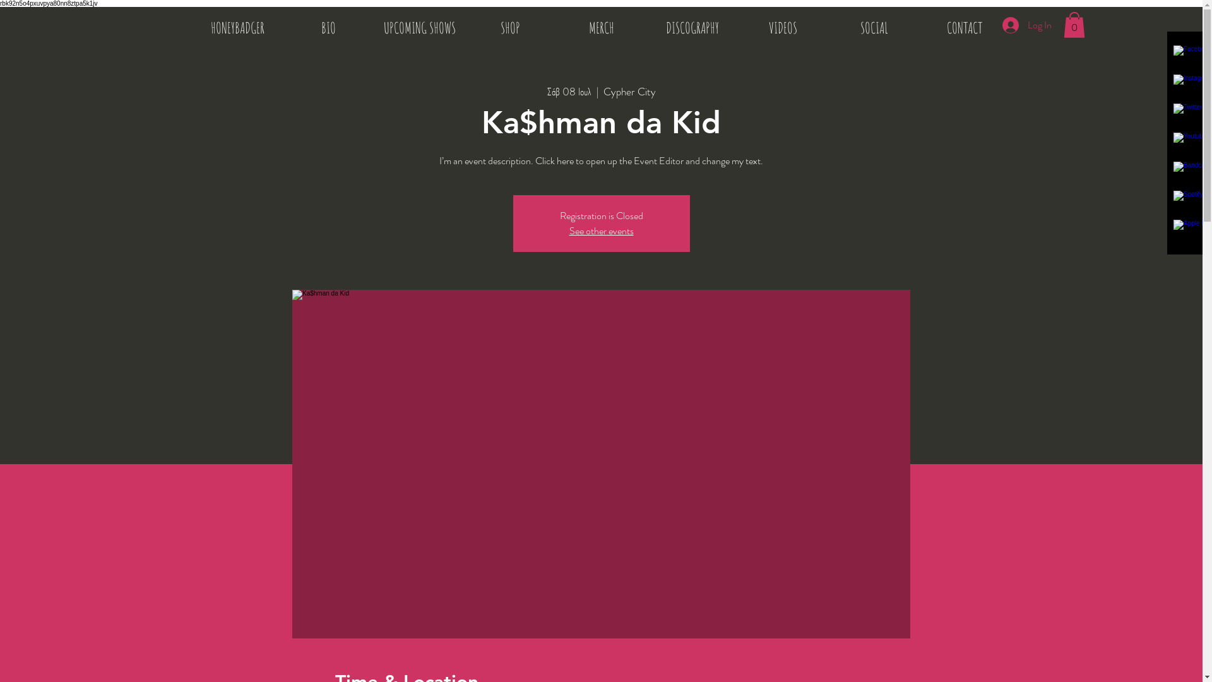 This screenshot has width=1212, height=682. I want to click on SOCIAL, so click(874, 28).